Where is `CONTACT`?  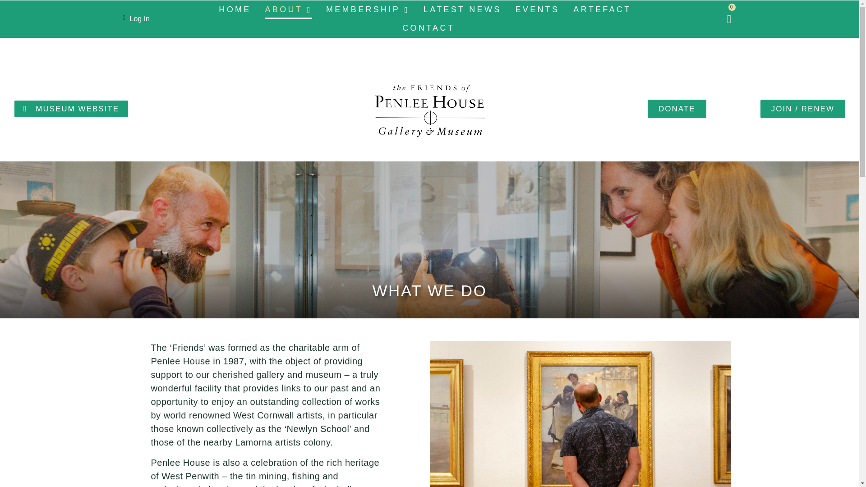
CONTACT is located at coordinates (428, 28).